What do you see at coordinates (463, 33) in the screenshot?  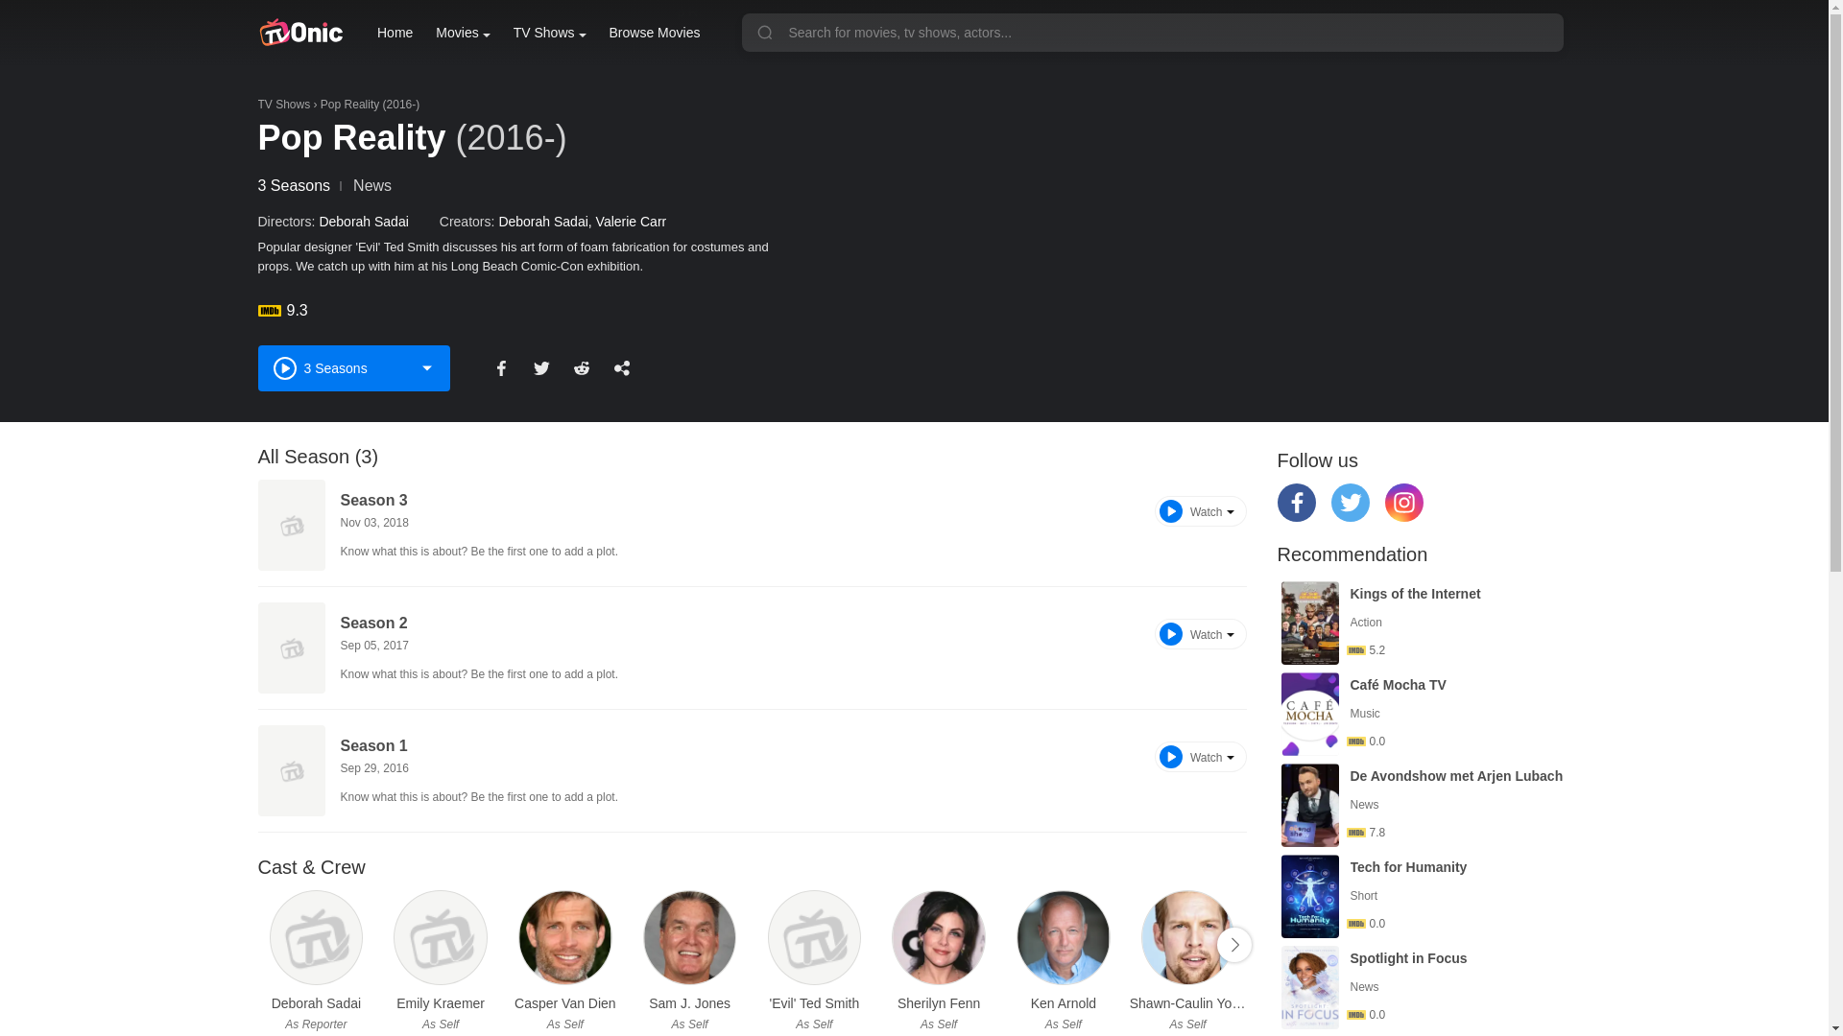 I see `Movies` at bounding box center [463, 33].